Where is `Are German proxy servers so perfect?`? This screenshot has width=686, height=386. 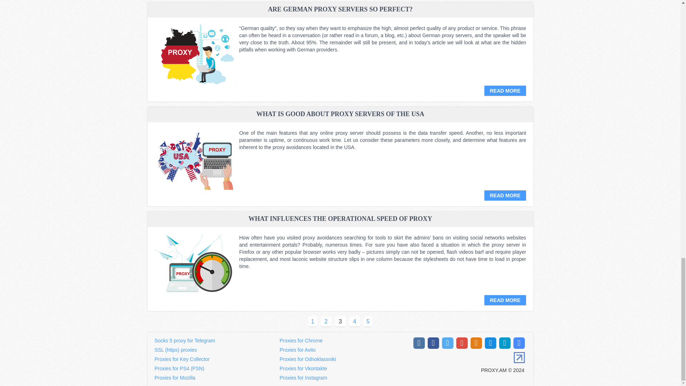
Are German proxy servers so perfect? is located at coordinates (195, 55).